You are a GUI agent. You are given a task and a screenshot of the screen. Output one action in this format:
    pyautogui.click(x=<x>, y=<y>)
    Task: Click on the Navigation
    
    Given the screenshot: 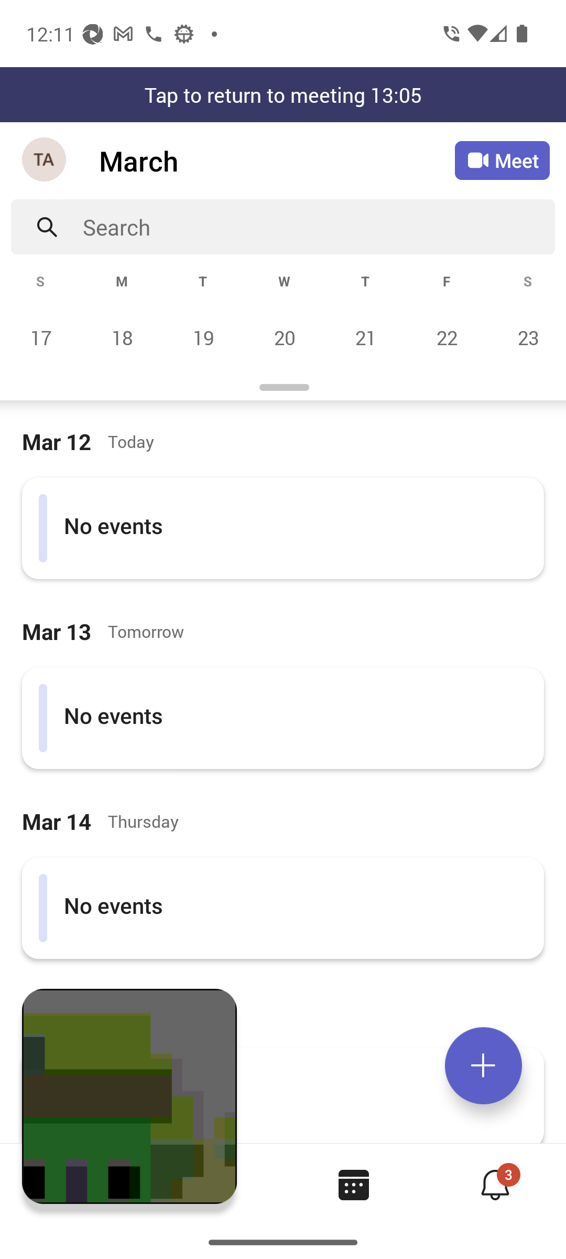 What is the action you would take?
    pyautogui.click(x=45, y=161)
    